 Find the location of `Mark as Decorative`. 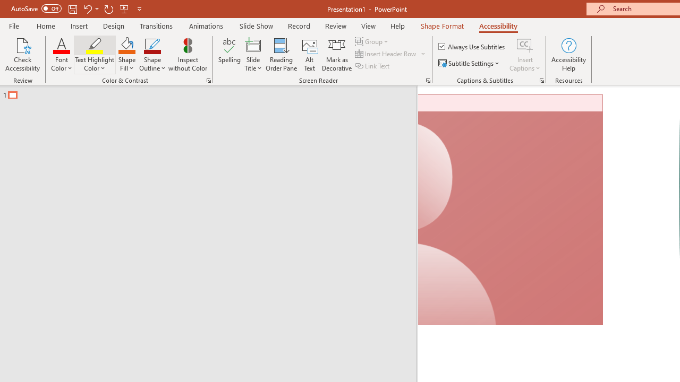

Mark as Decorative is located at coordinates (337, 54).